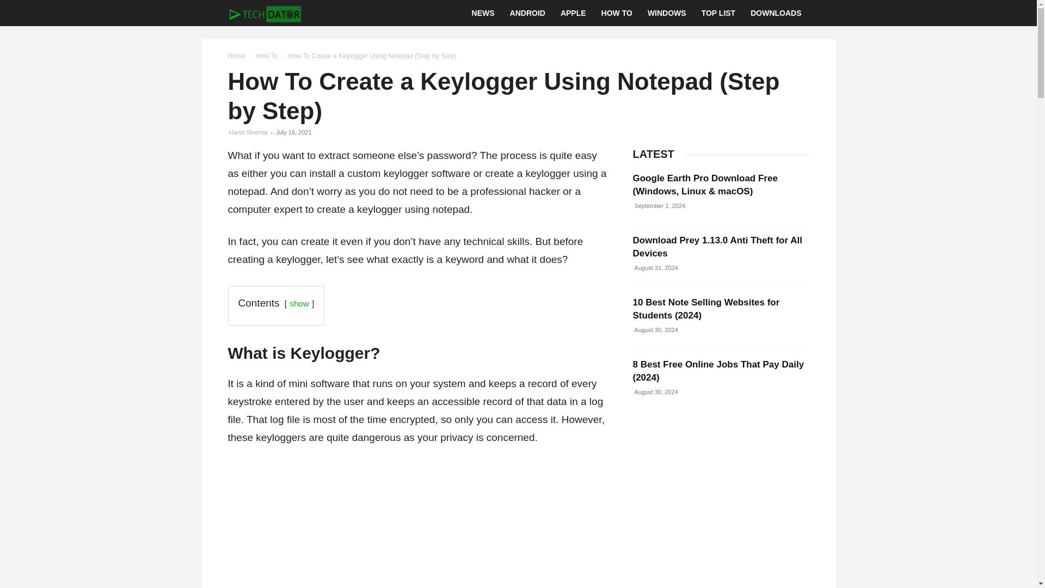  I want to click on TOP LIST, so click(718, 13).